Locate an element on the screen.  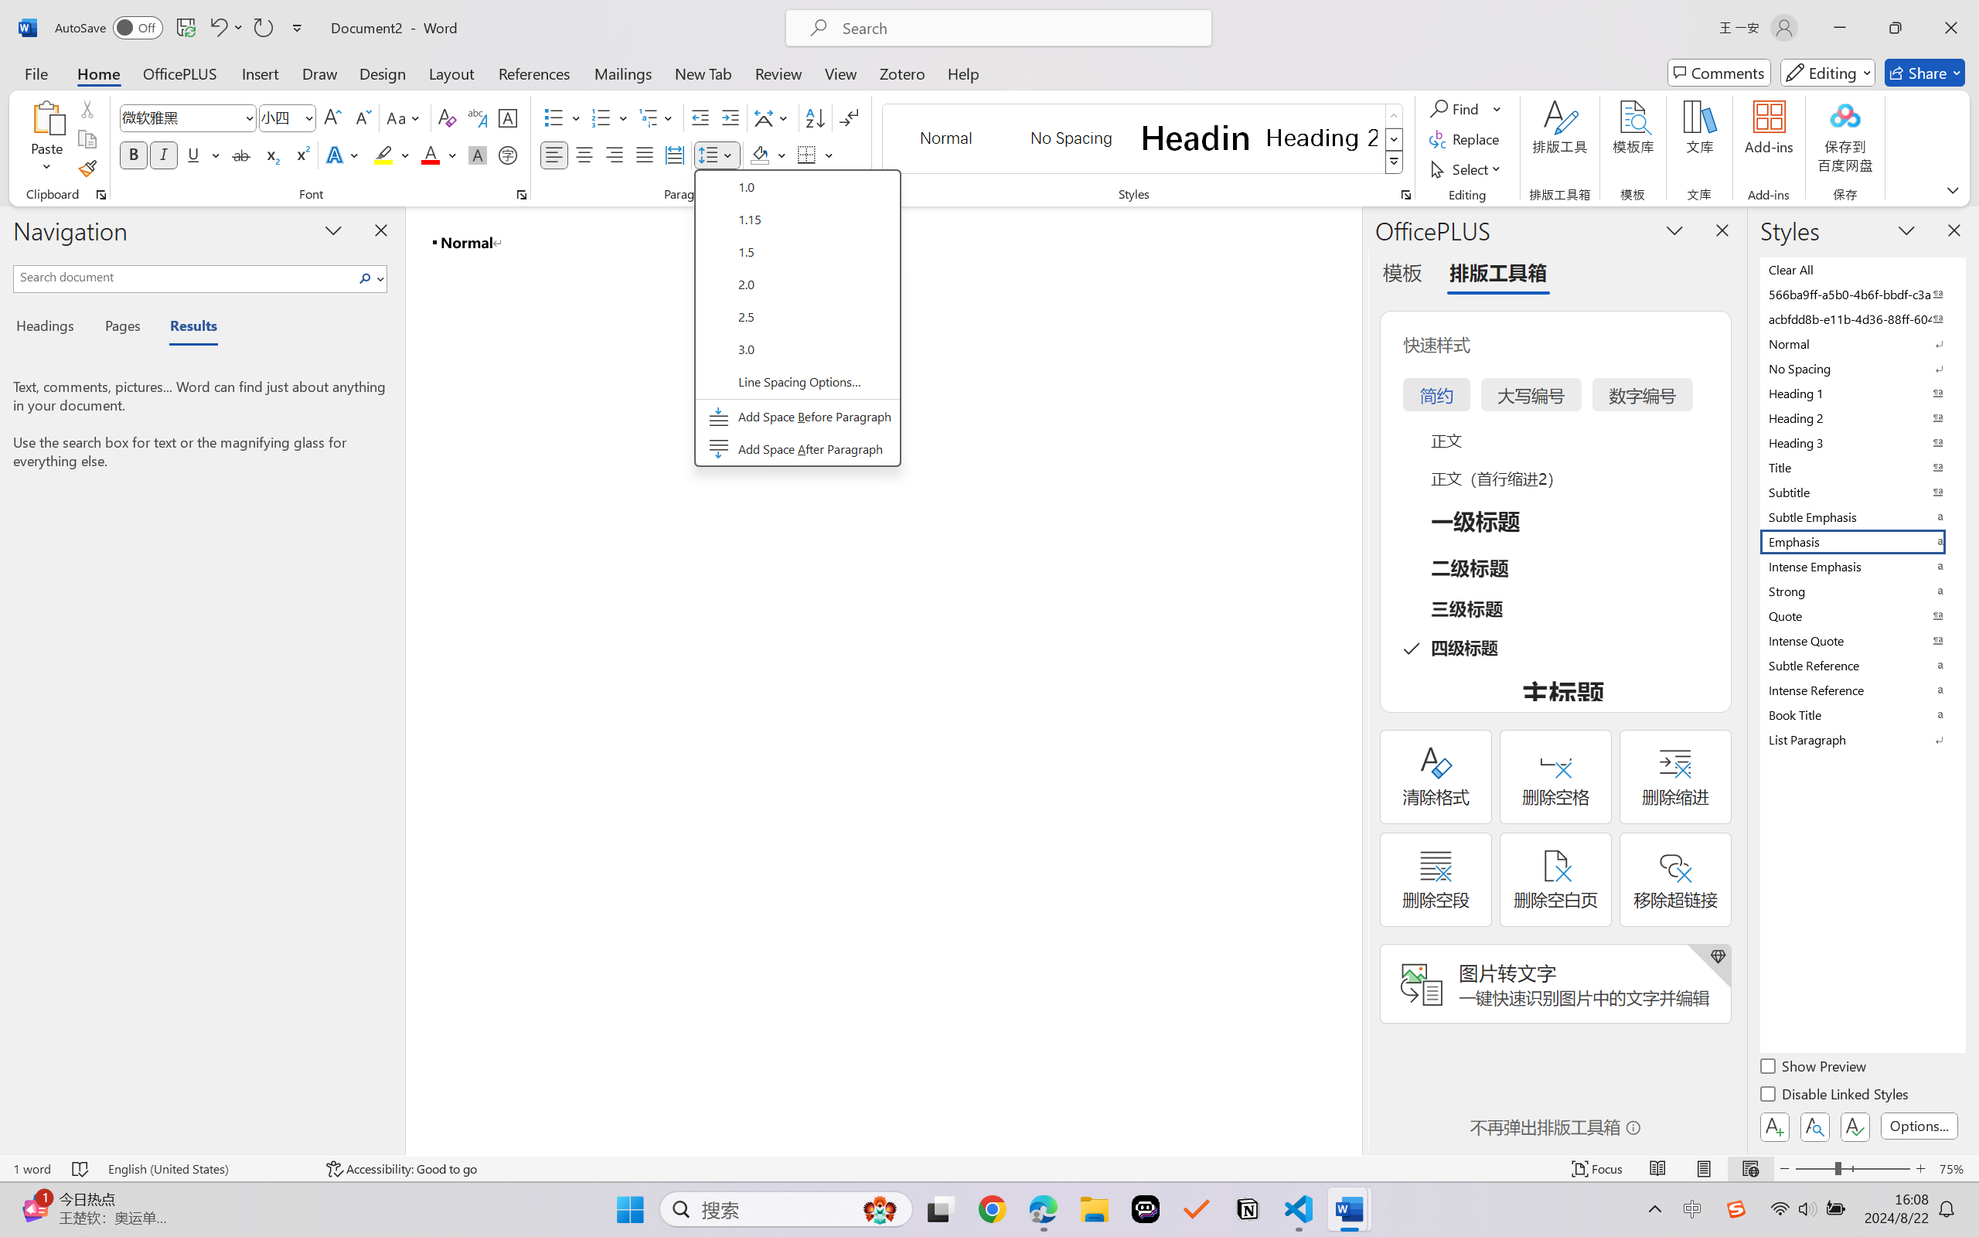
Increase Indent is located at coordinates (730, 118).